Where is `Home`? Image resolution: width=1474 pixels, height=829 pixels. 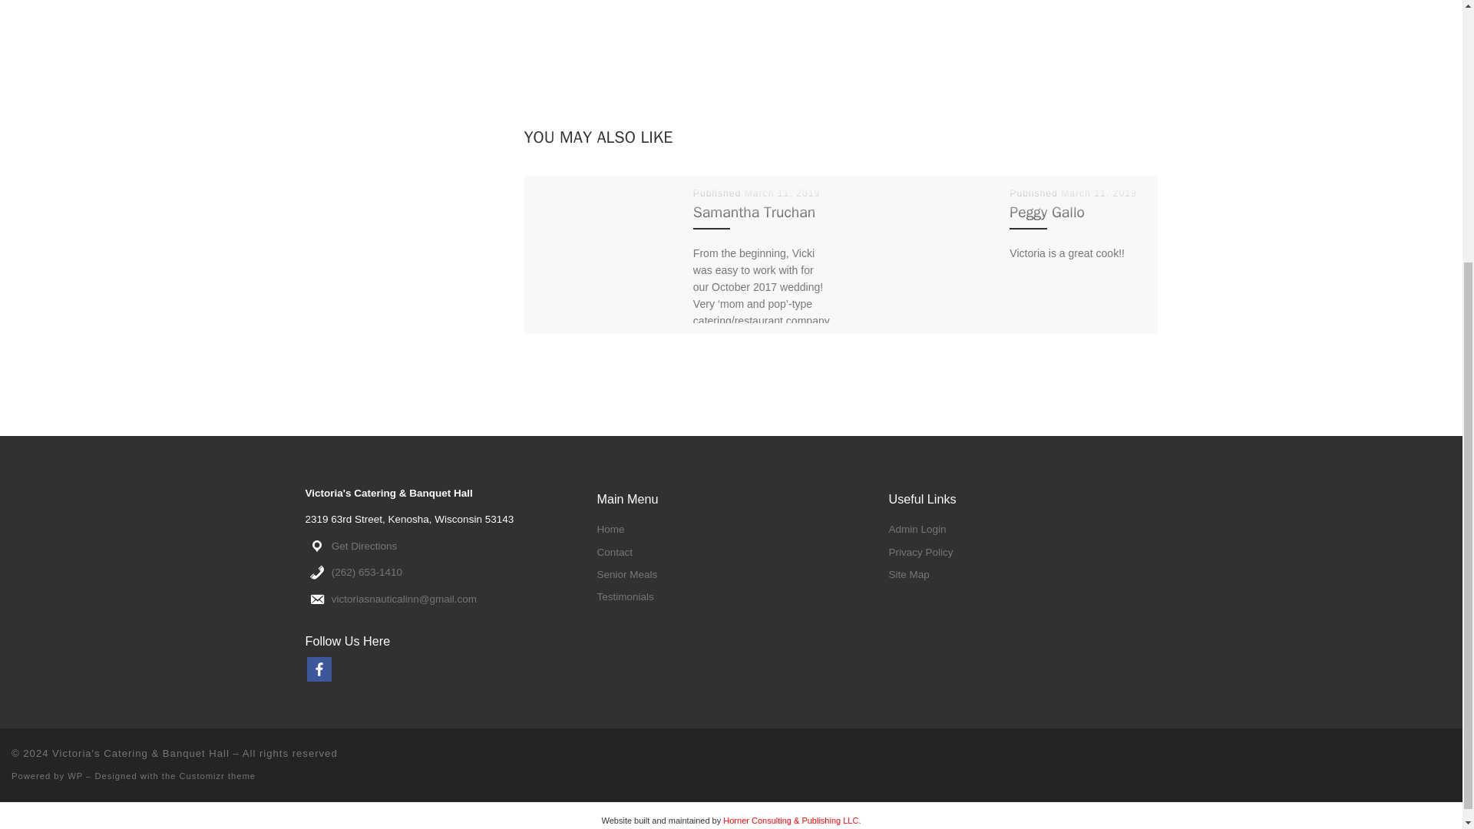
Home is located at coordinates (610, 528).